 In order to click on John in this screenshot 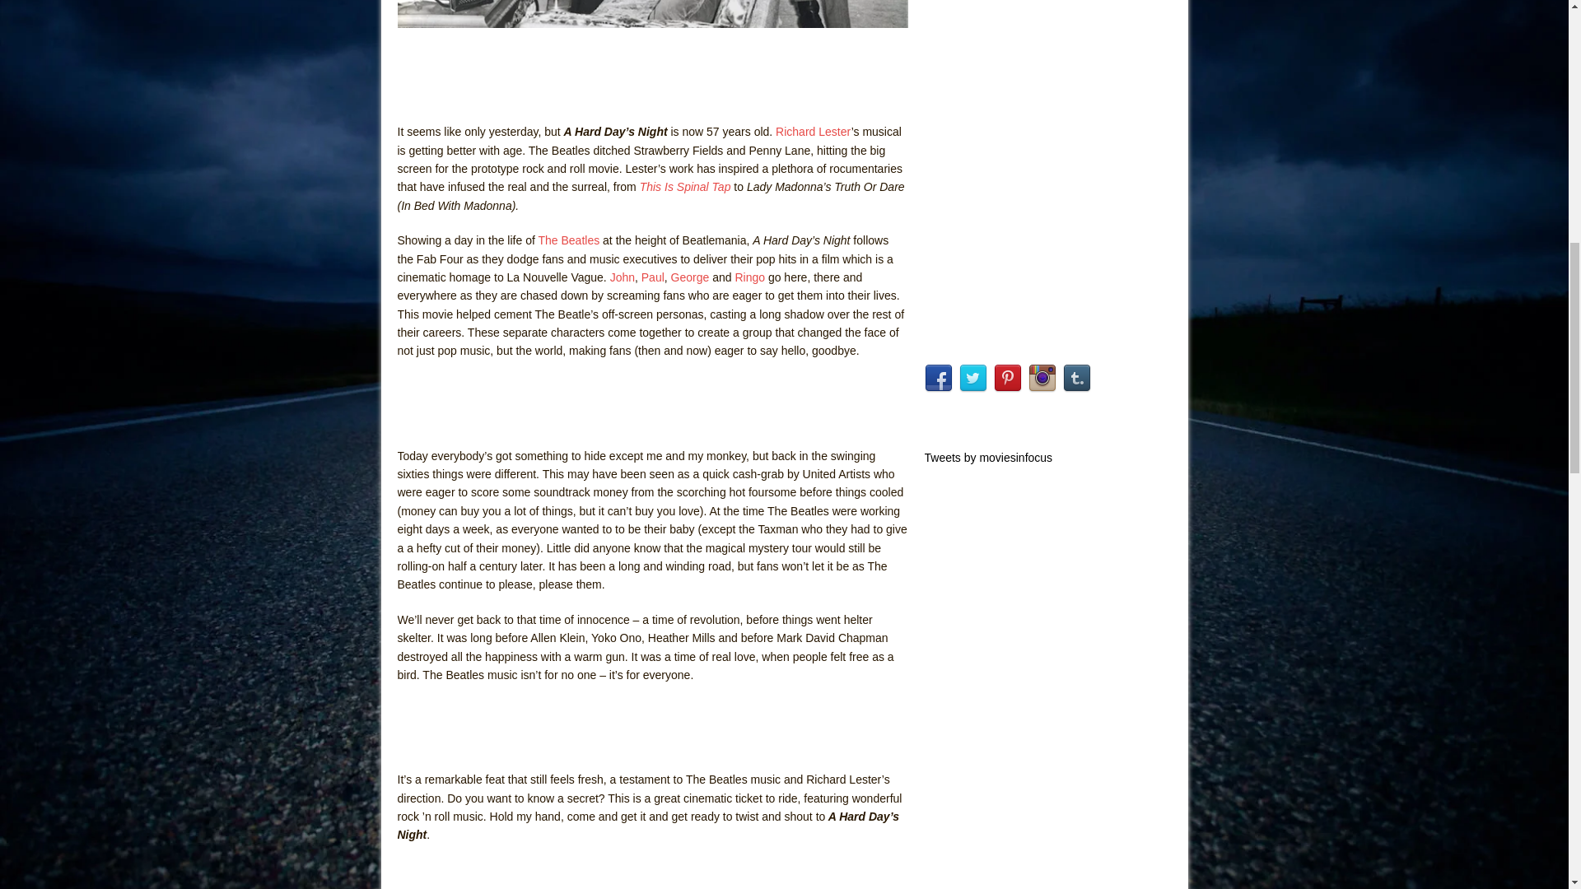, I will do `click(623, 277)`.